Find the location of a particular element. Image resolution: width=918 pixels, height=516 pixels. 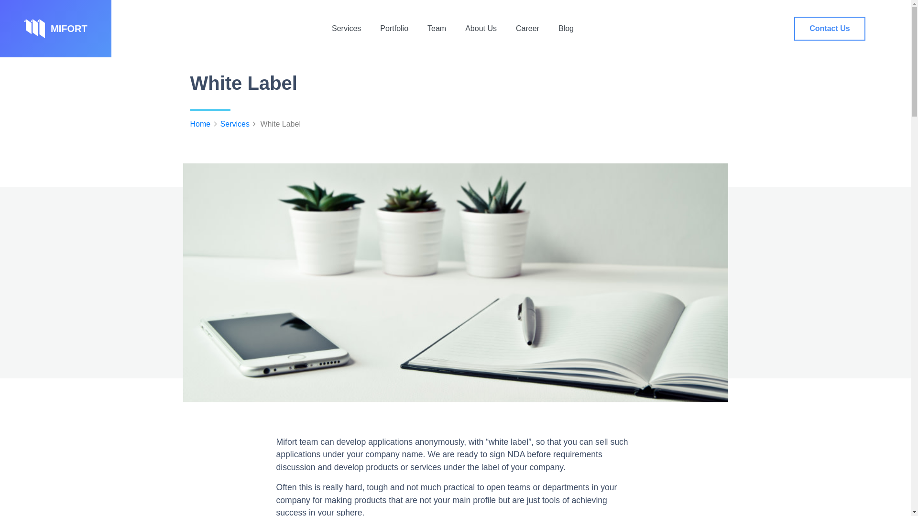

Portfolio is located at coordinates (394, 29).